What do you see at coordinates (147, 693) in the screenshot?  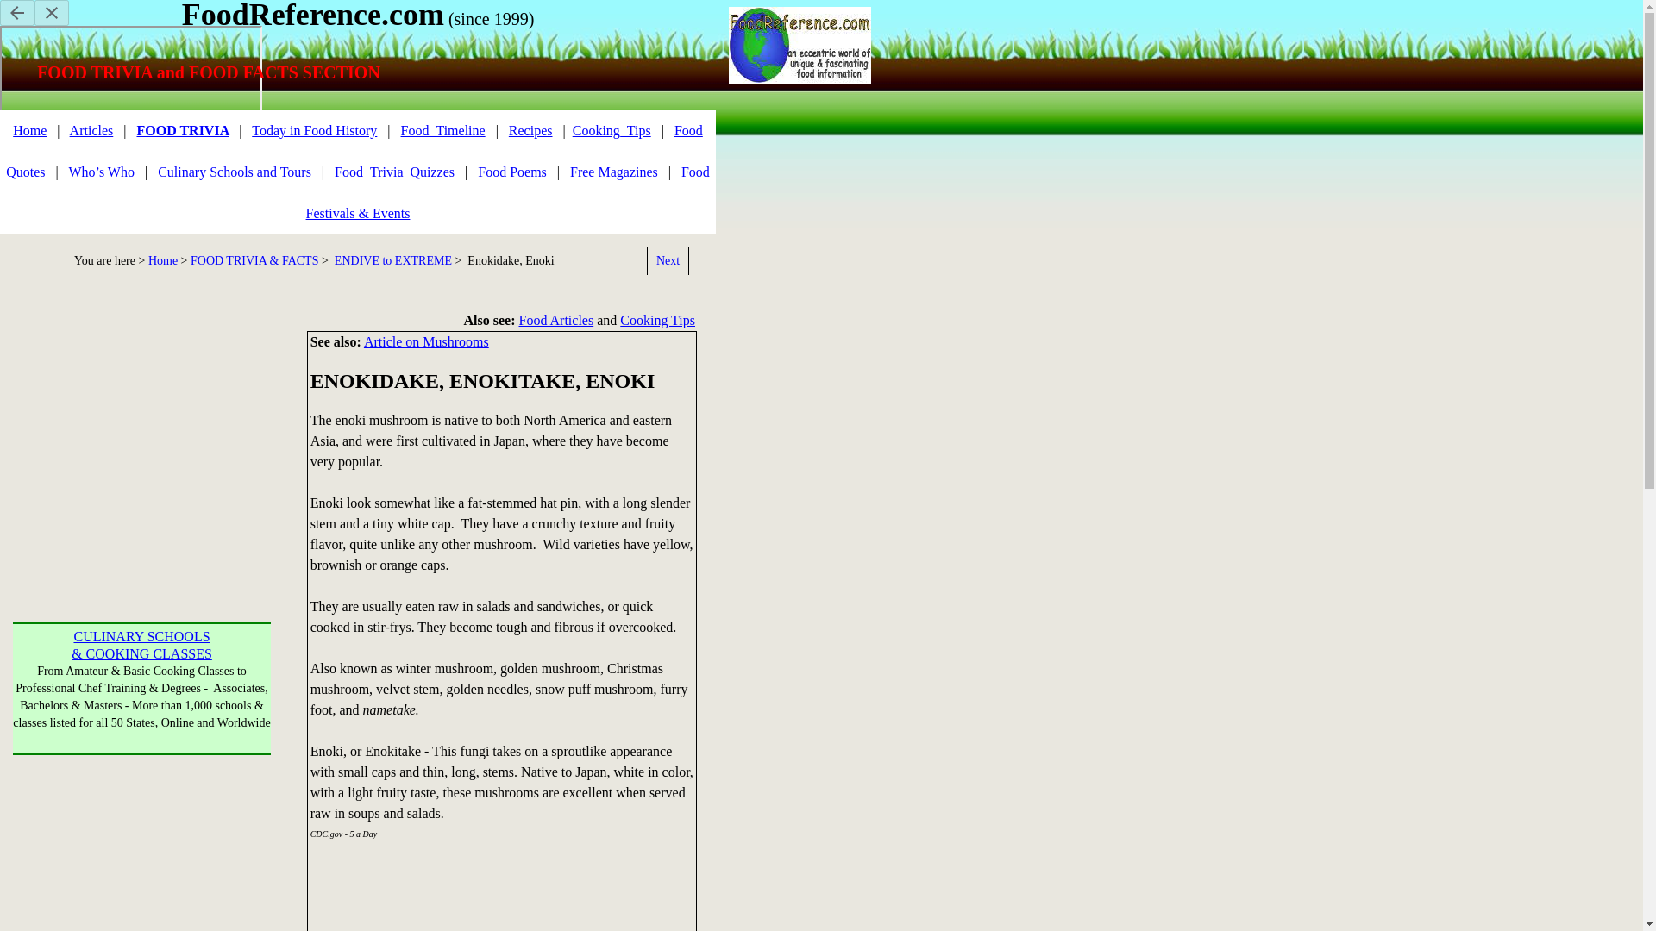 I see `Advertisement` at bounding box center [147, 693].